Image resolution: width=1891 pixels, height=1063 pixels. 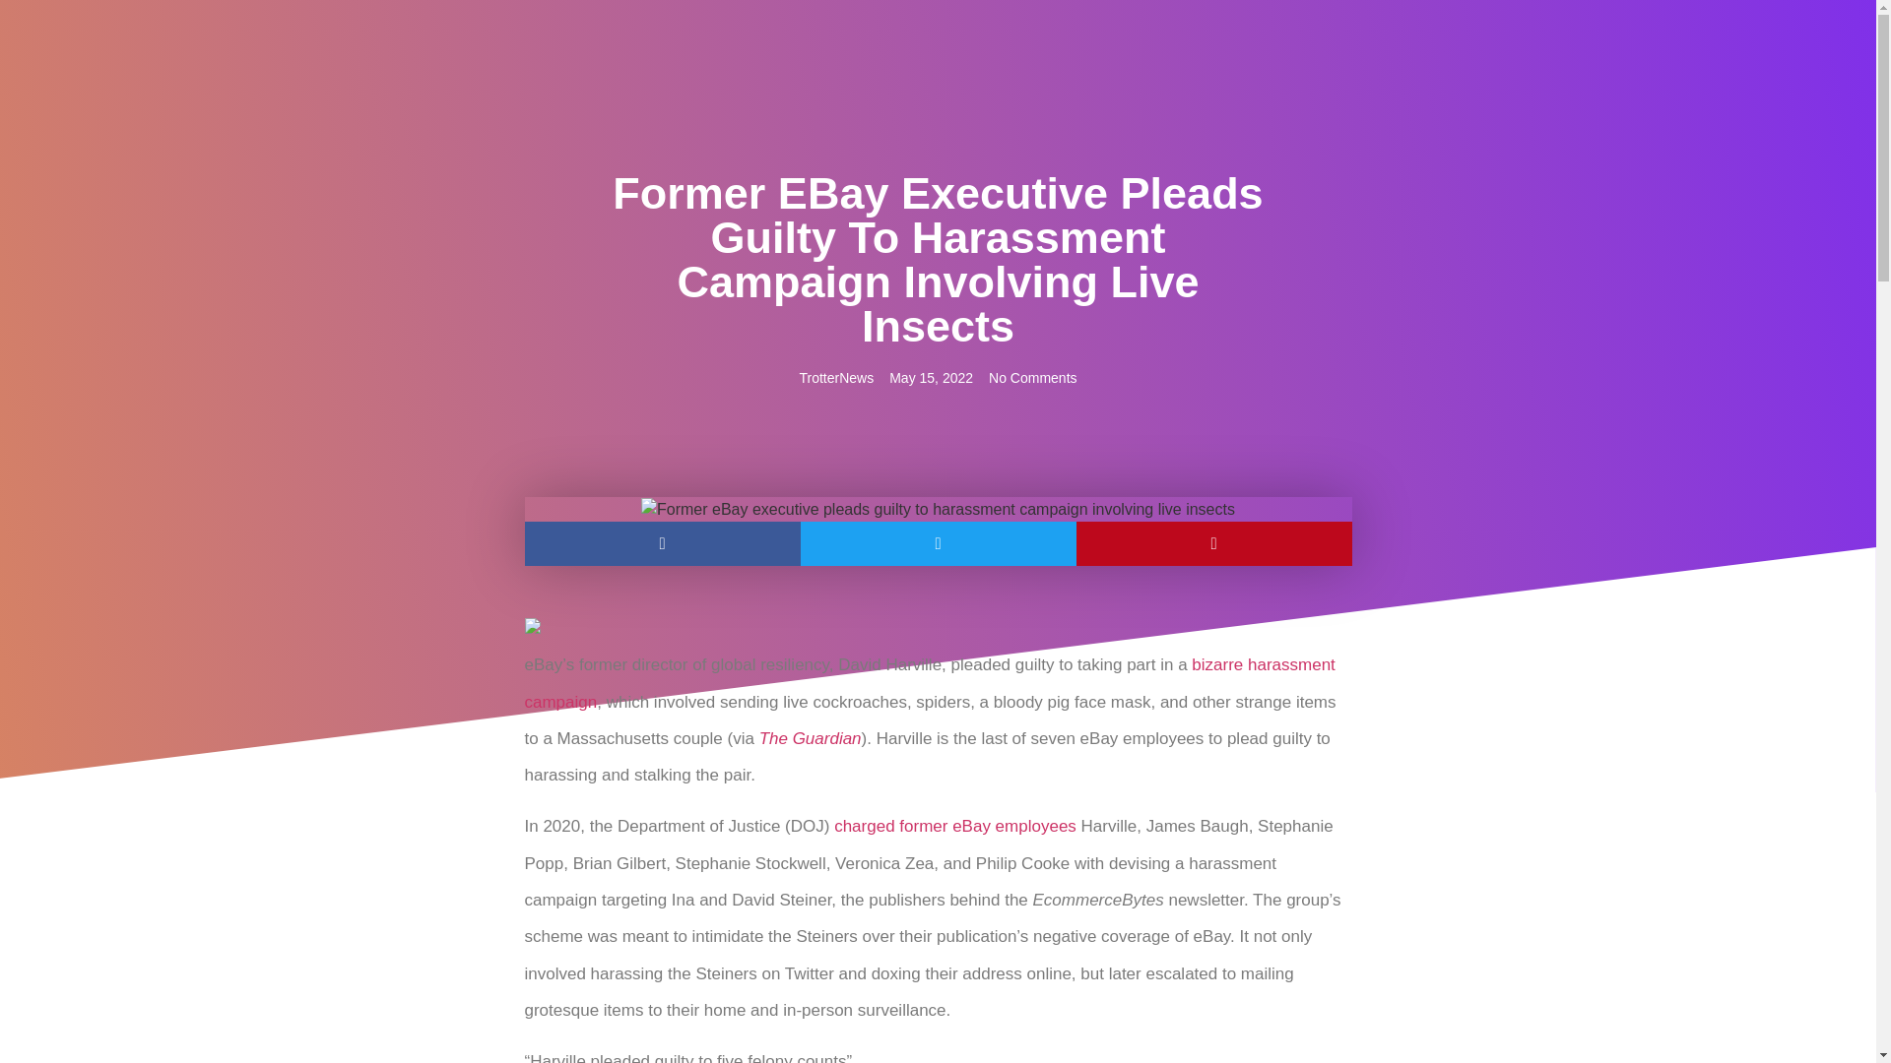 What do you see at coordinates (954, 826) in the screenshot?
I see `charged former eBay employees` at bounding box center [954, 826].